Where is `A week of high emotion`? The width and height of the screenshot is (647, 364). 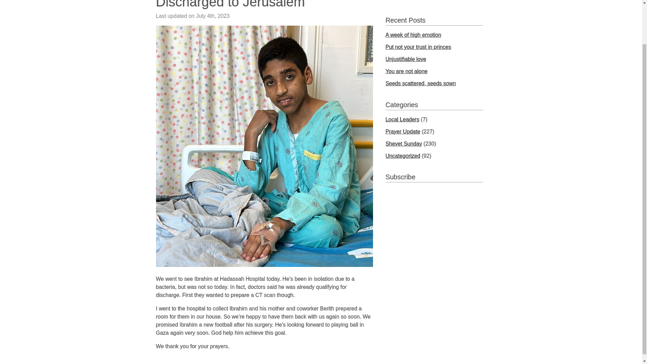
A week of high emotion is located at coordinates (413, 35).